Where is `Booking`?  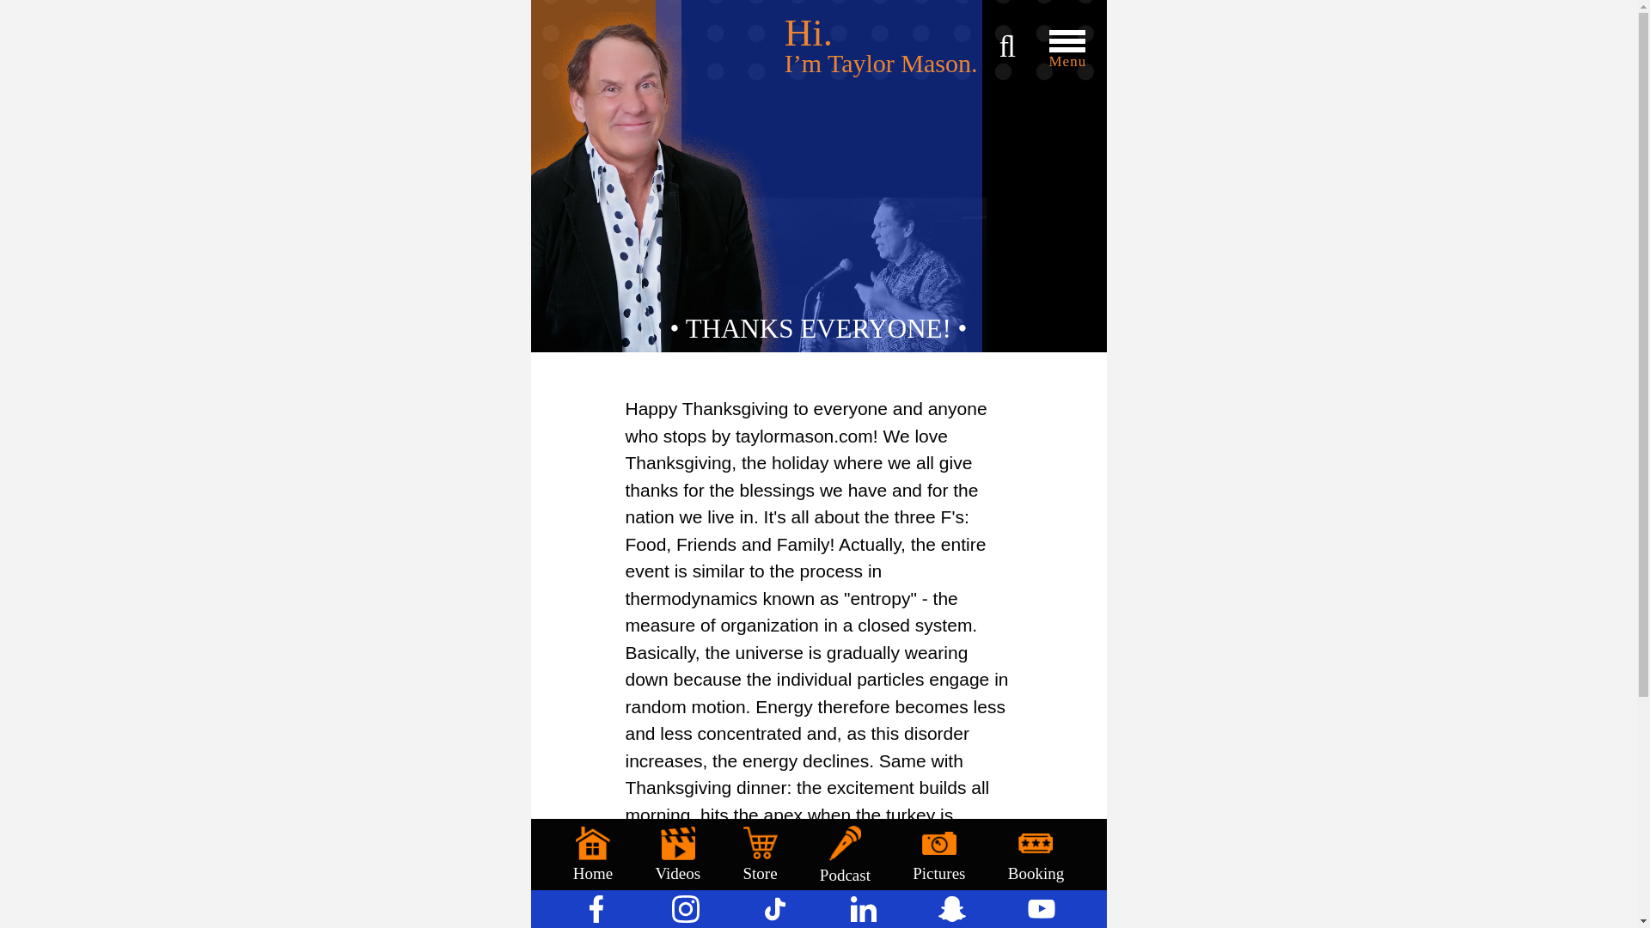
Booking is located at coordinates (1036, 854).